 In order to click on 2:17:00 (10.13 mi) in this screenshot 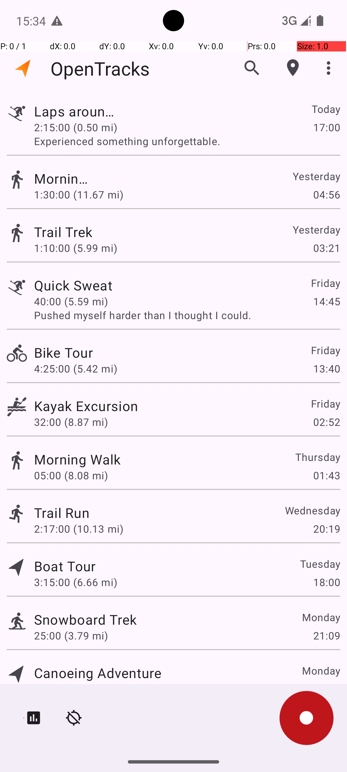, I will do `click(78, 529)`.